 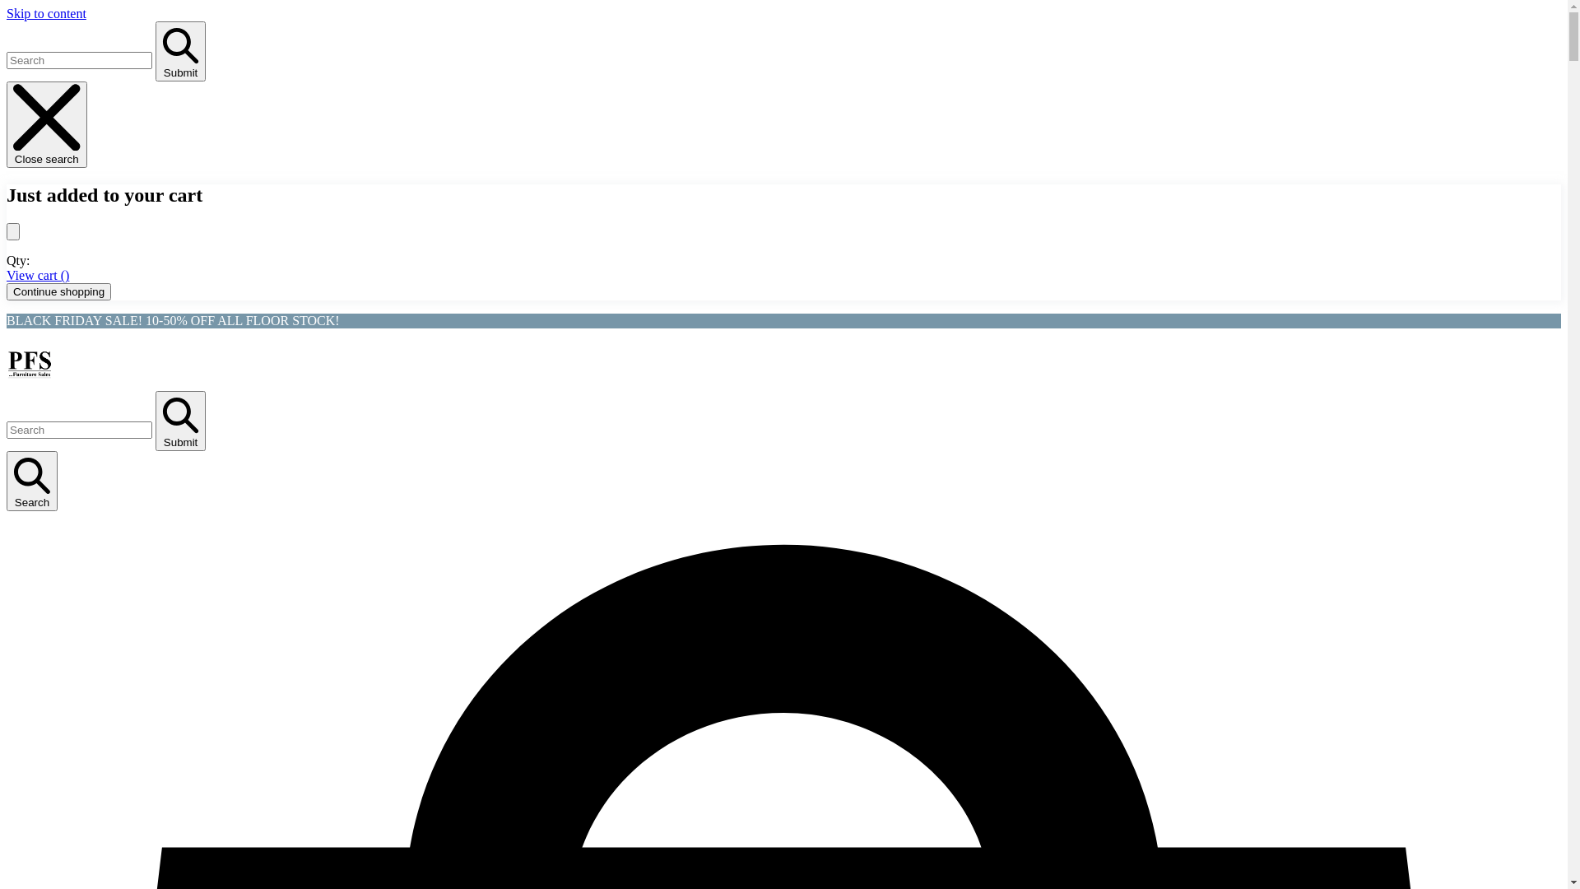 I want to click on Skip to content, so click(x=46, y=13).